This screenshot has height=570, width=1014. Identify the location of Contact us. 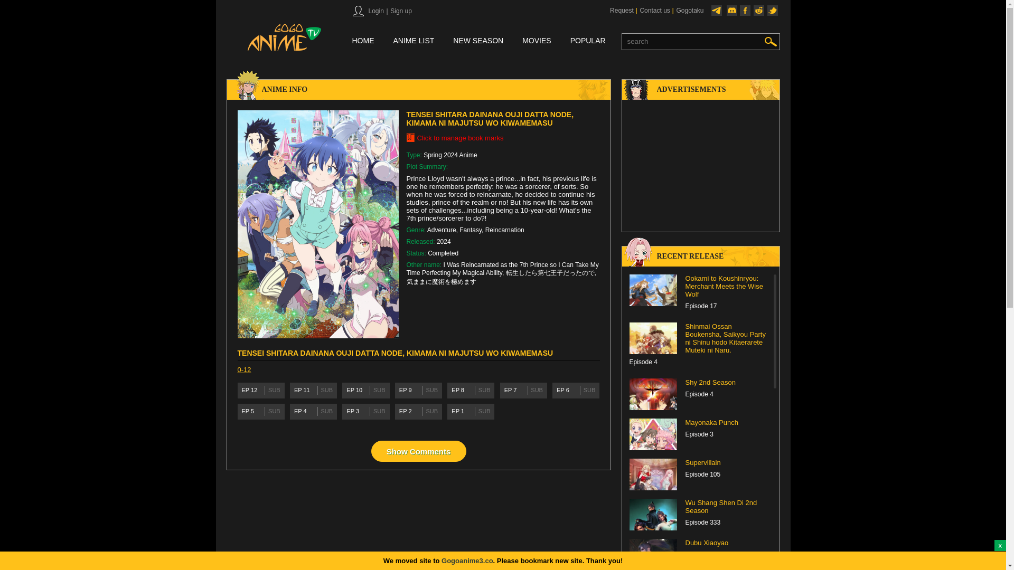
(654, 11).